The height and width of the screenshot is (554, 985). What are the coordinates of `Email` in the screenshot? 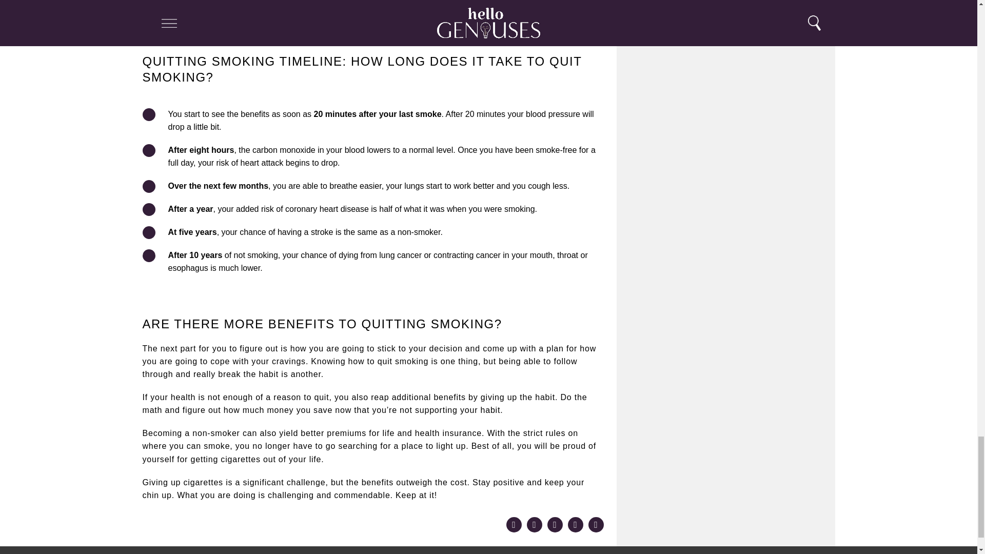 It's located at (575, 524).